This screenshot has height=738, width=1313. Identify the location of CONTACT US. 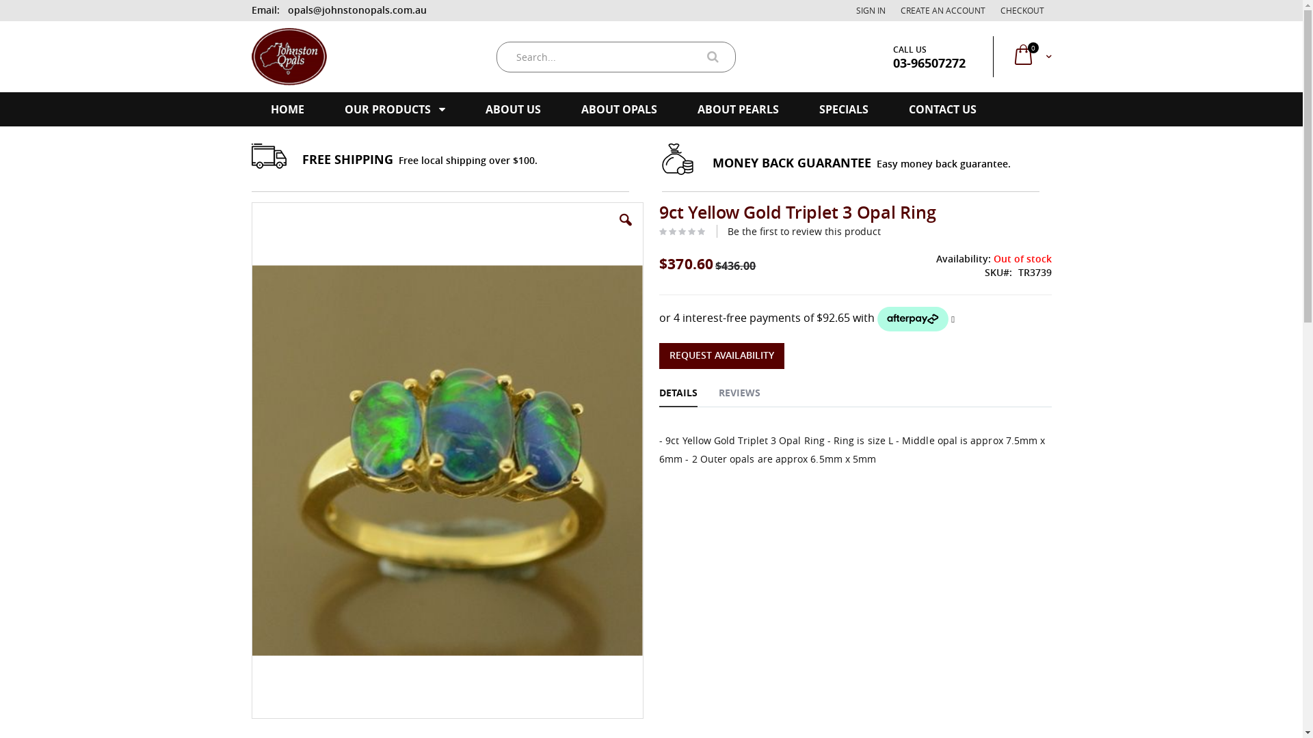
(942, 109).